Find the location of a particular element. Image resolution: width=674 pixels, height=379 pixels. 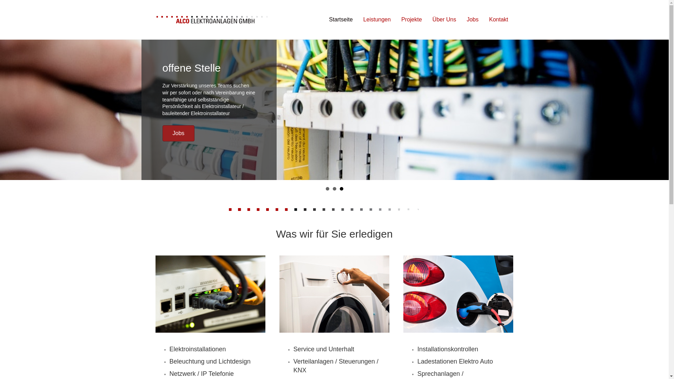

Service und Unterhalt is located at coordinates (324, 349).